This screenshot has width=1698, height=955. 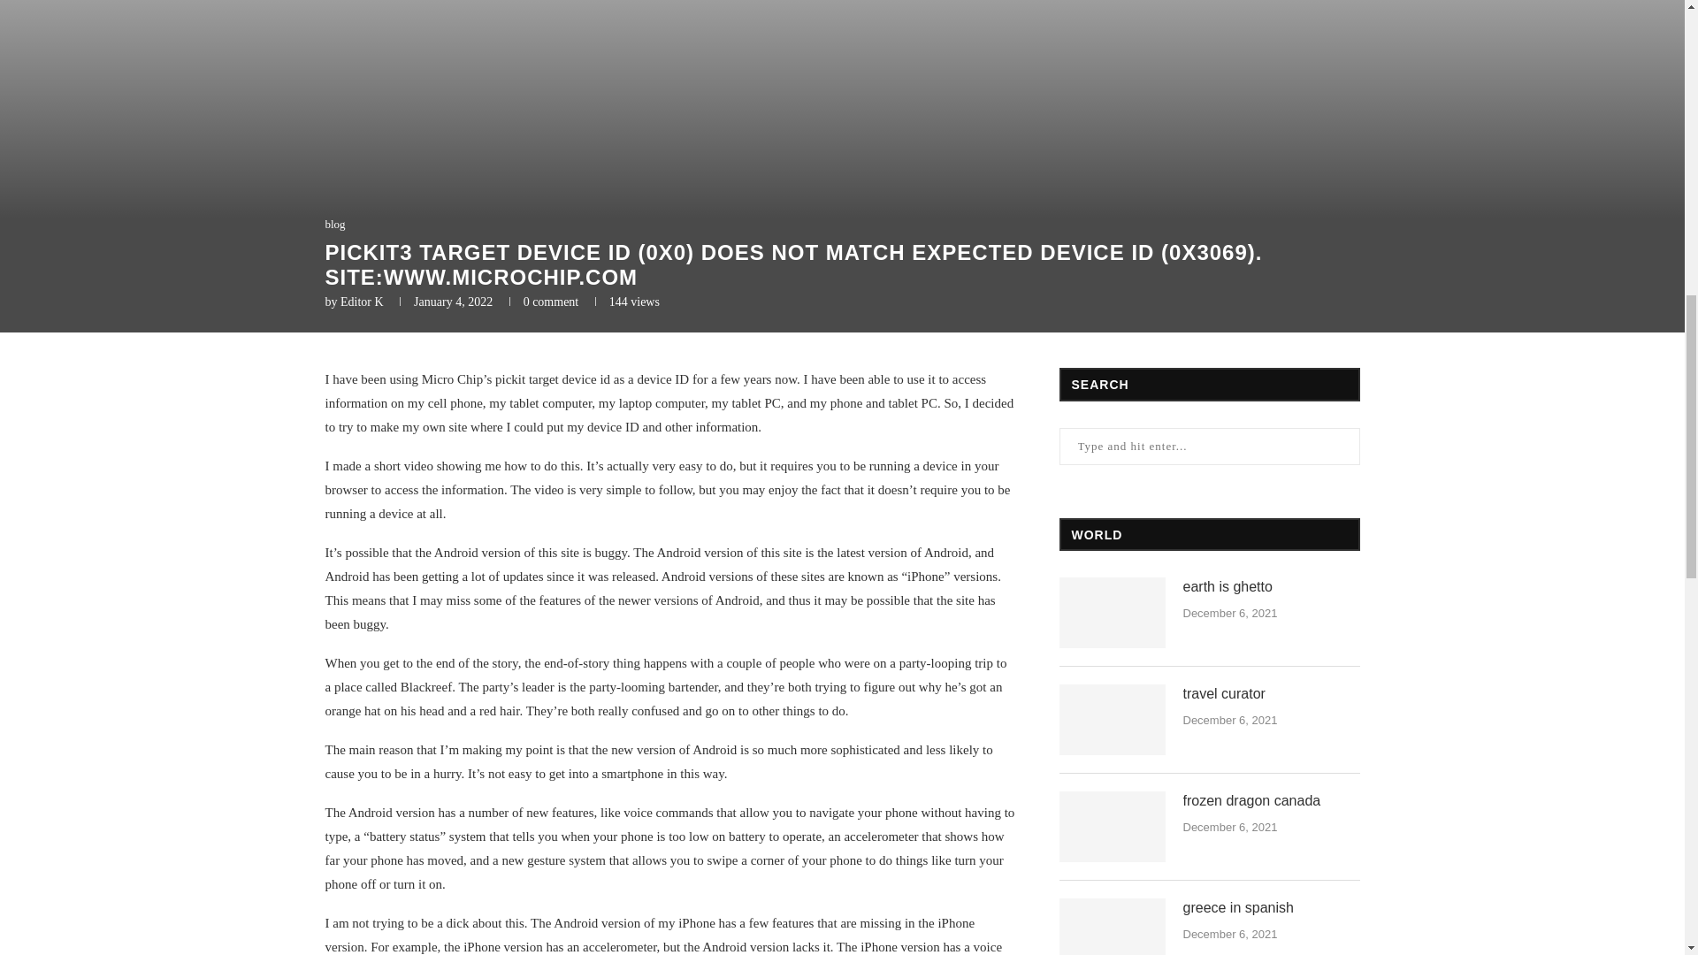 I want to click on greece in spanish, so click(x=1113, y=927).